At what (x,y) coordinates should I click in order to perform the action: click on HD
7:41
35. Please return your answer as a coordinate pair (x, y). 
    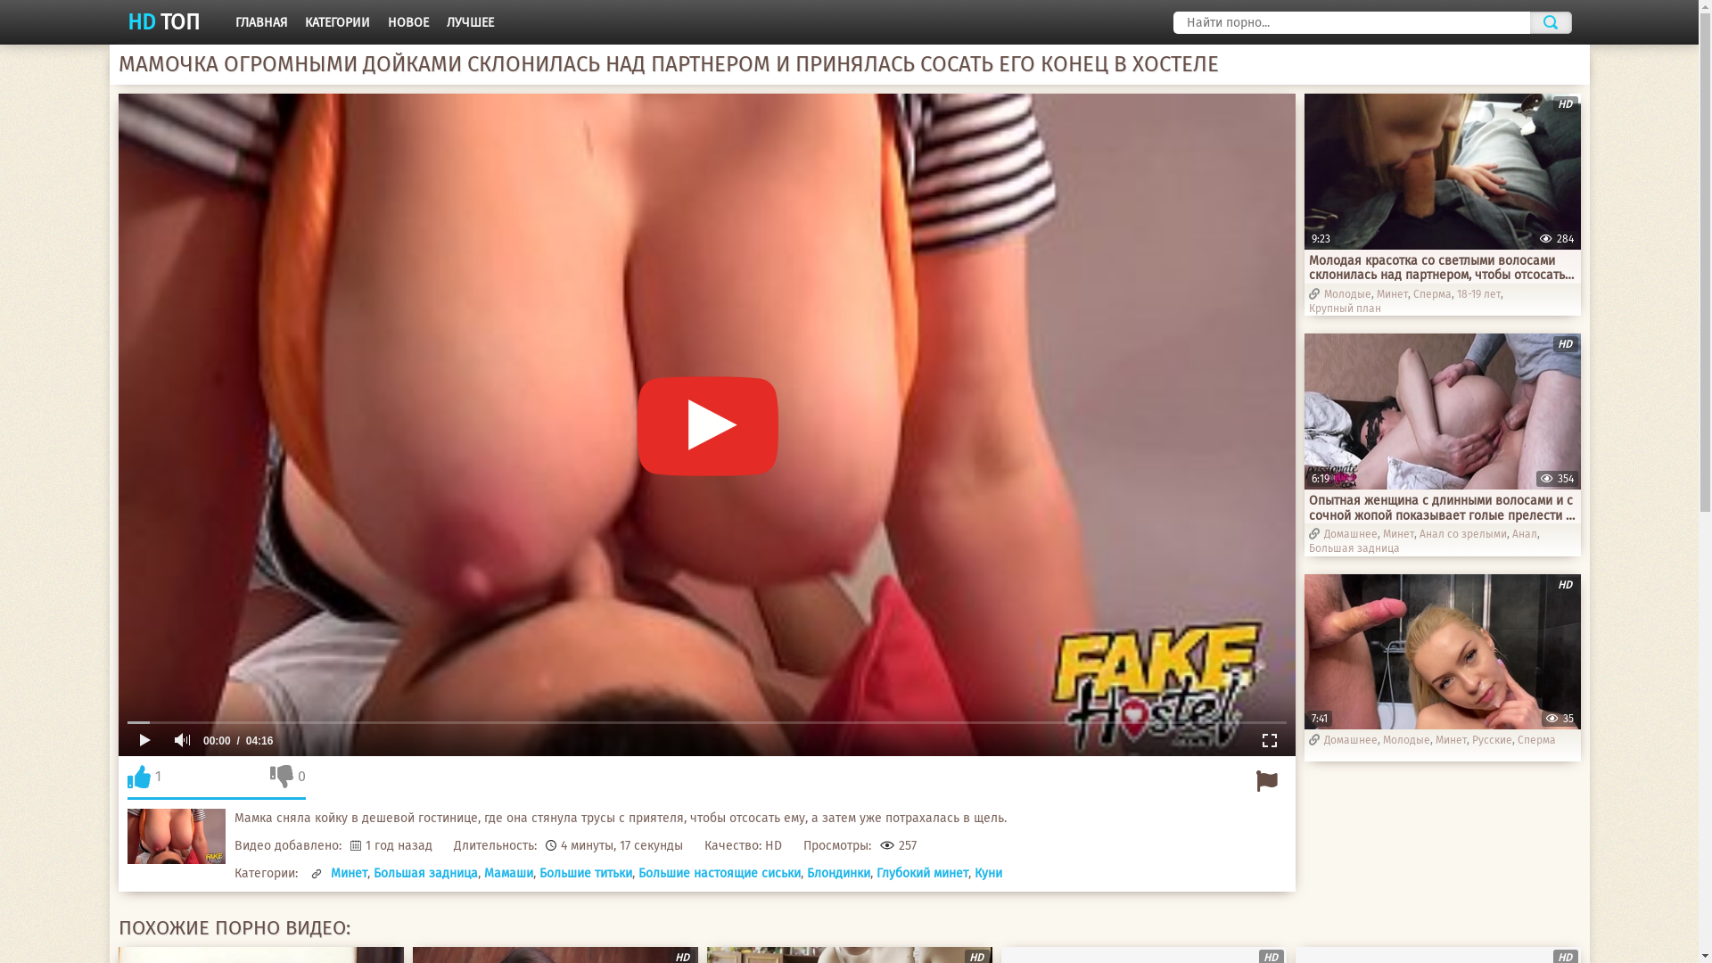
    Looking at the image, I should click on (1442, 652).